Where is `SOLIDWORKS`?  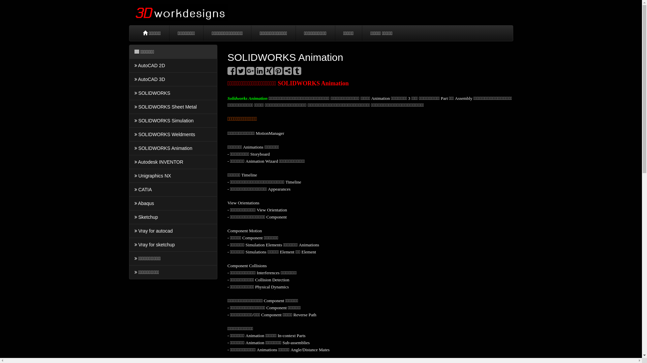
SOLIDWORKS is located at coordinates (173, 93).